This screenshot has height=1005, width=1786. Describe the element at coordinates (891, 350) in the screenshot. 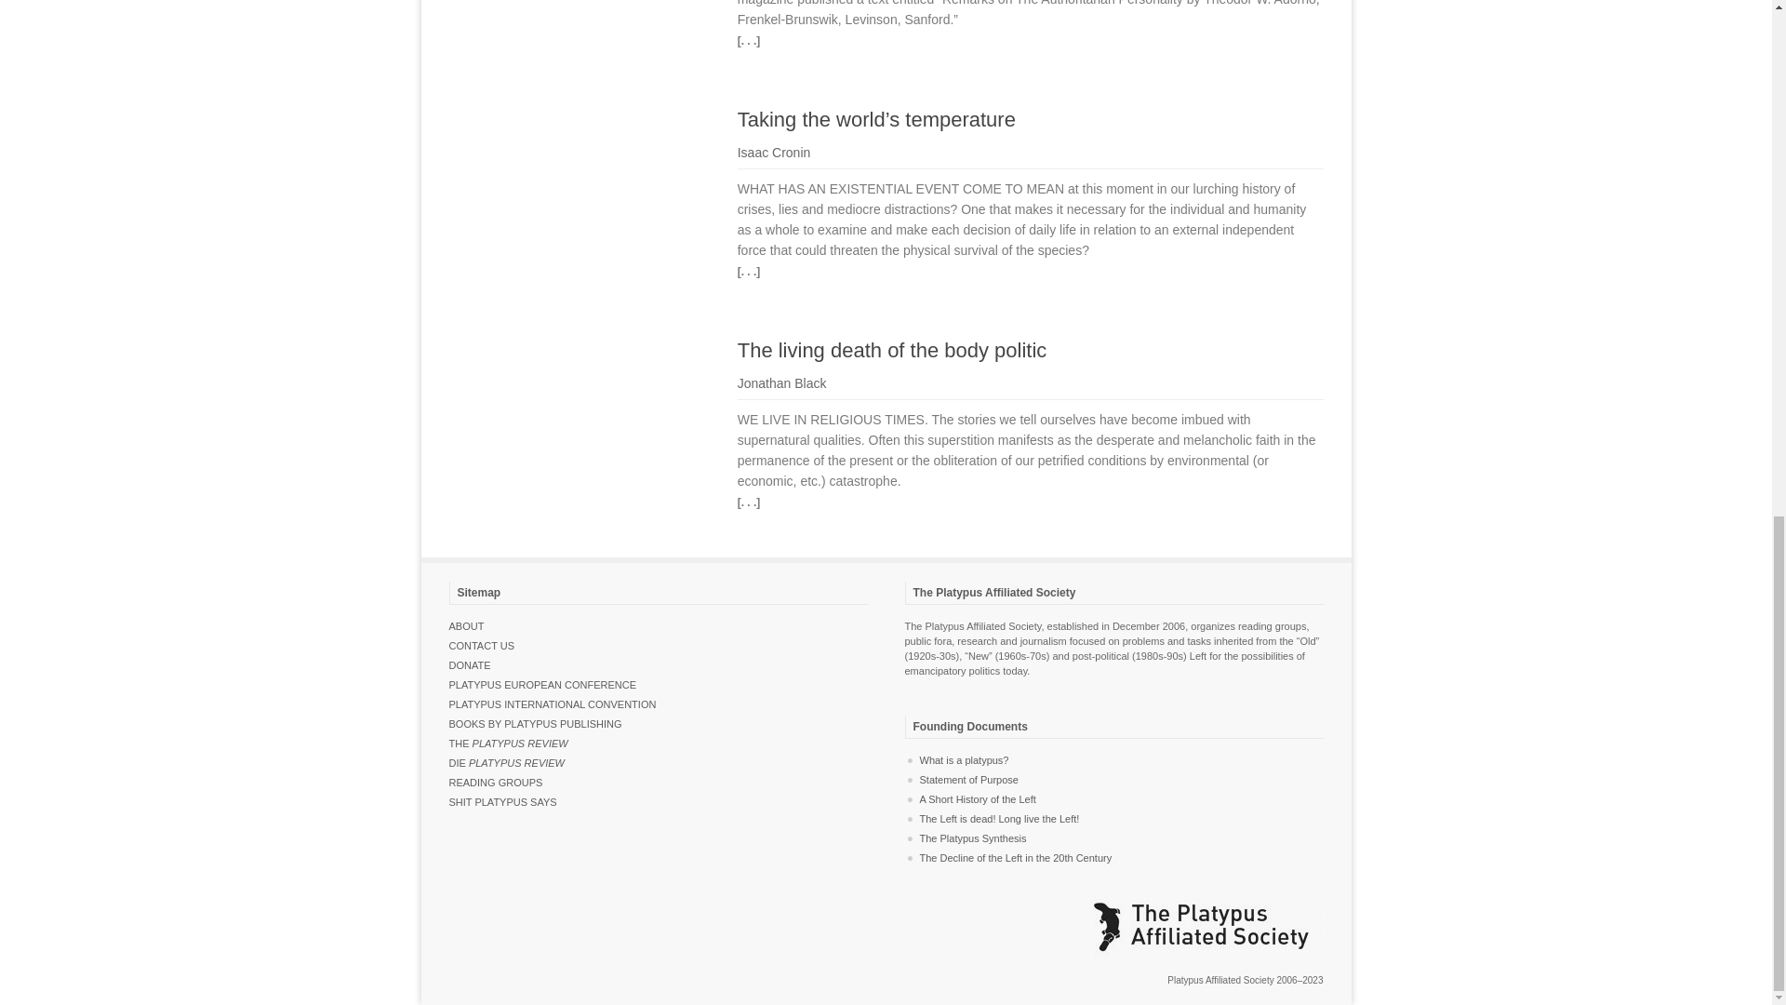

I see `The living death of the body politic` at that location.